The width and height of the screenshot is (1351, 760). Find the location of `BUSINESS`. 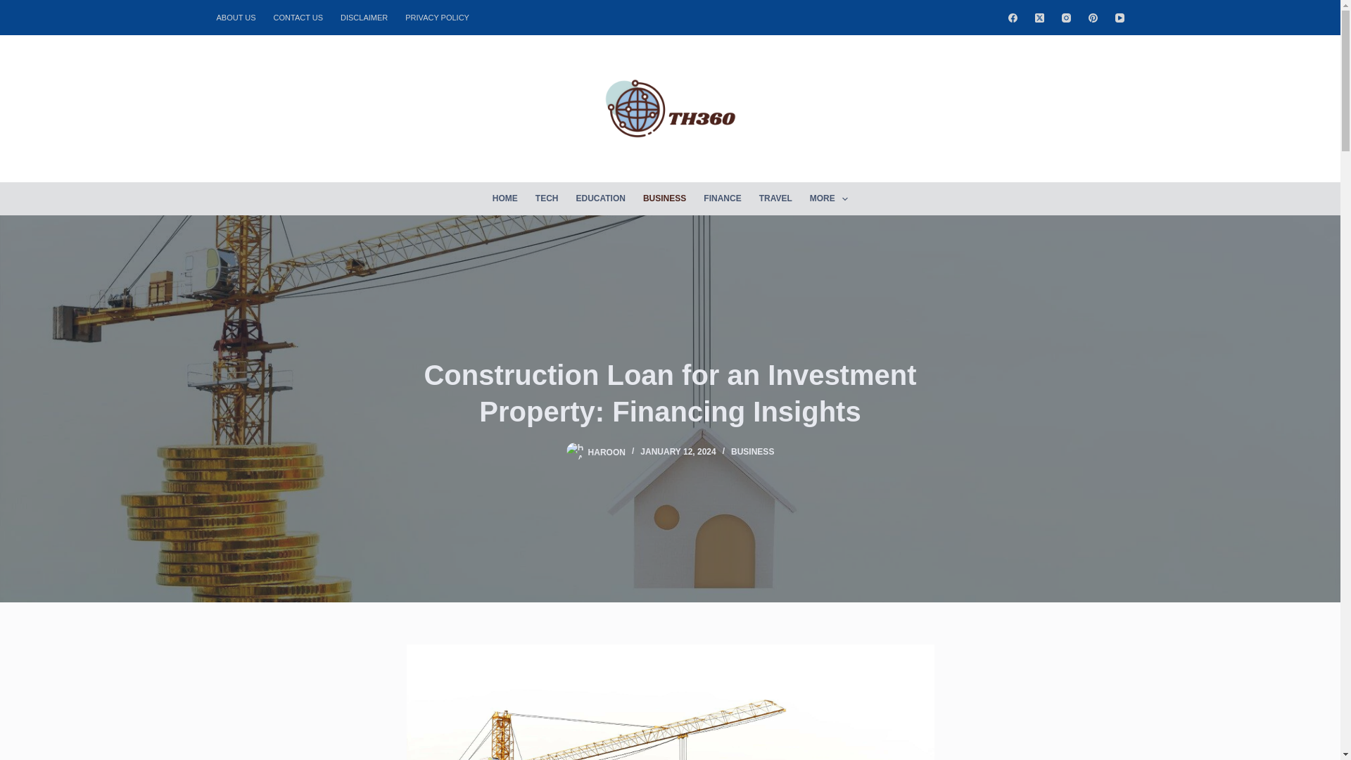

BUSINESS is located at coordinates (664, 198).